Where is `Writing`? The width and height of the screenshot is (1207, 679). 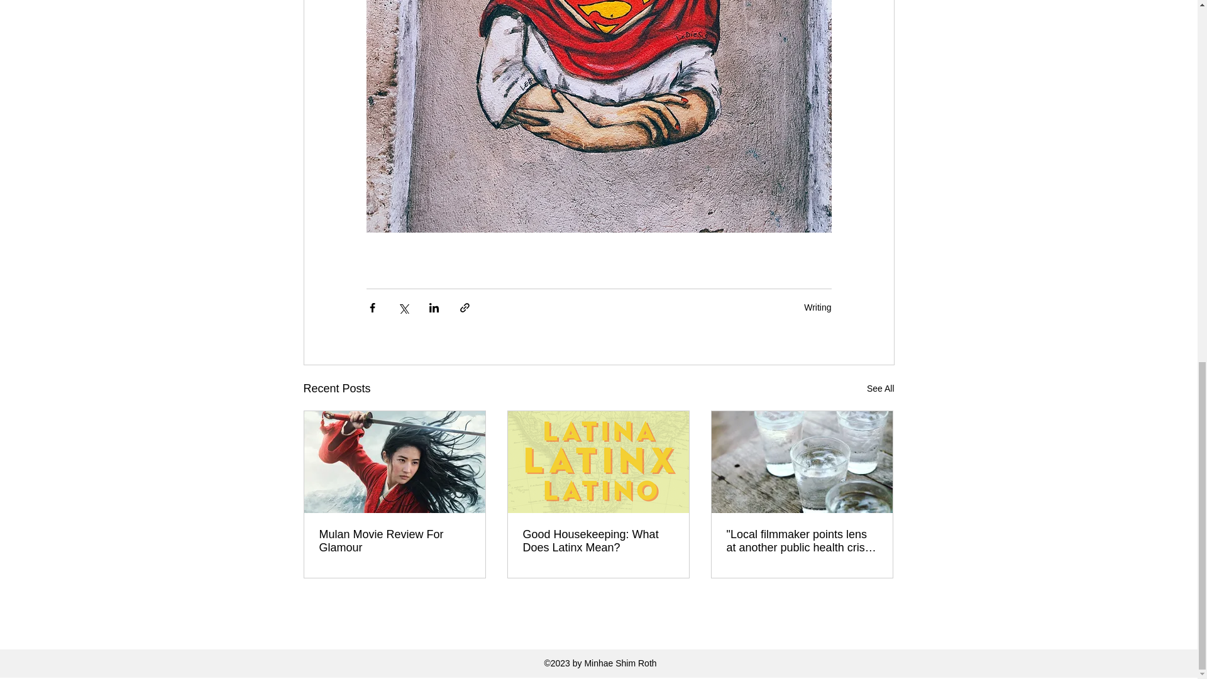
Writing is located at coordinates (817, 307).